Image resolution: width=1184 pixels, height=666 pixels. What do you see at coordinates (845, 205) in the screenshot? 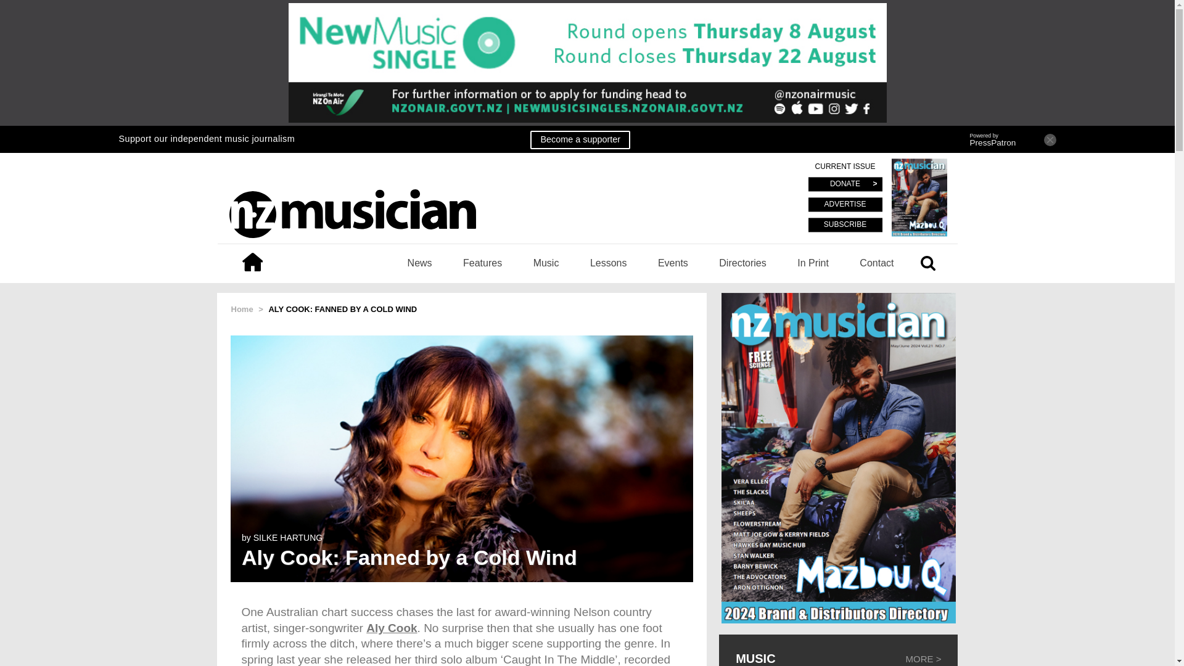
I see `ADVERTISE` at bounding box center [845, 205].